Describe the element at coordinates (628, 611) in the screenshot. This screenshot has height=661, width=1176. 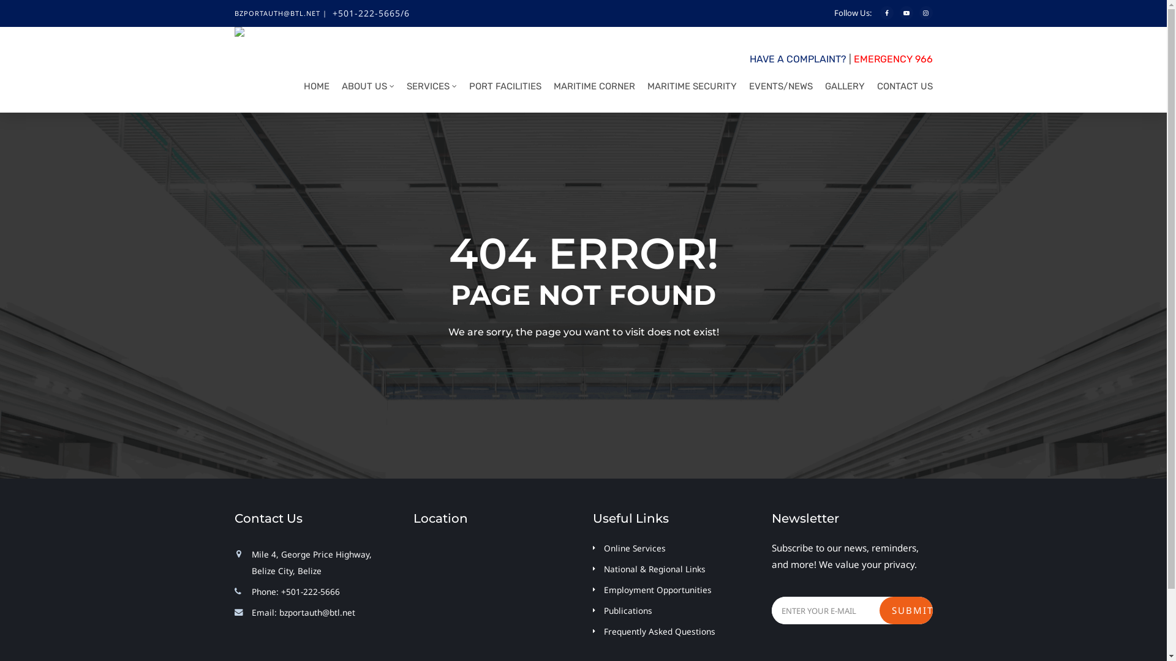
I see `Publications` at that location.